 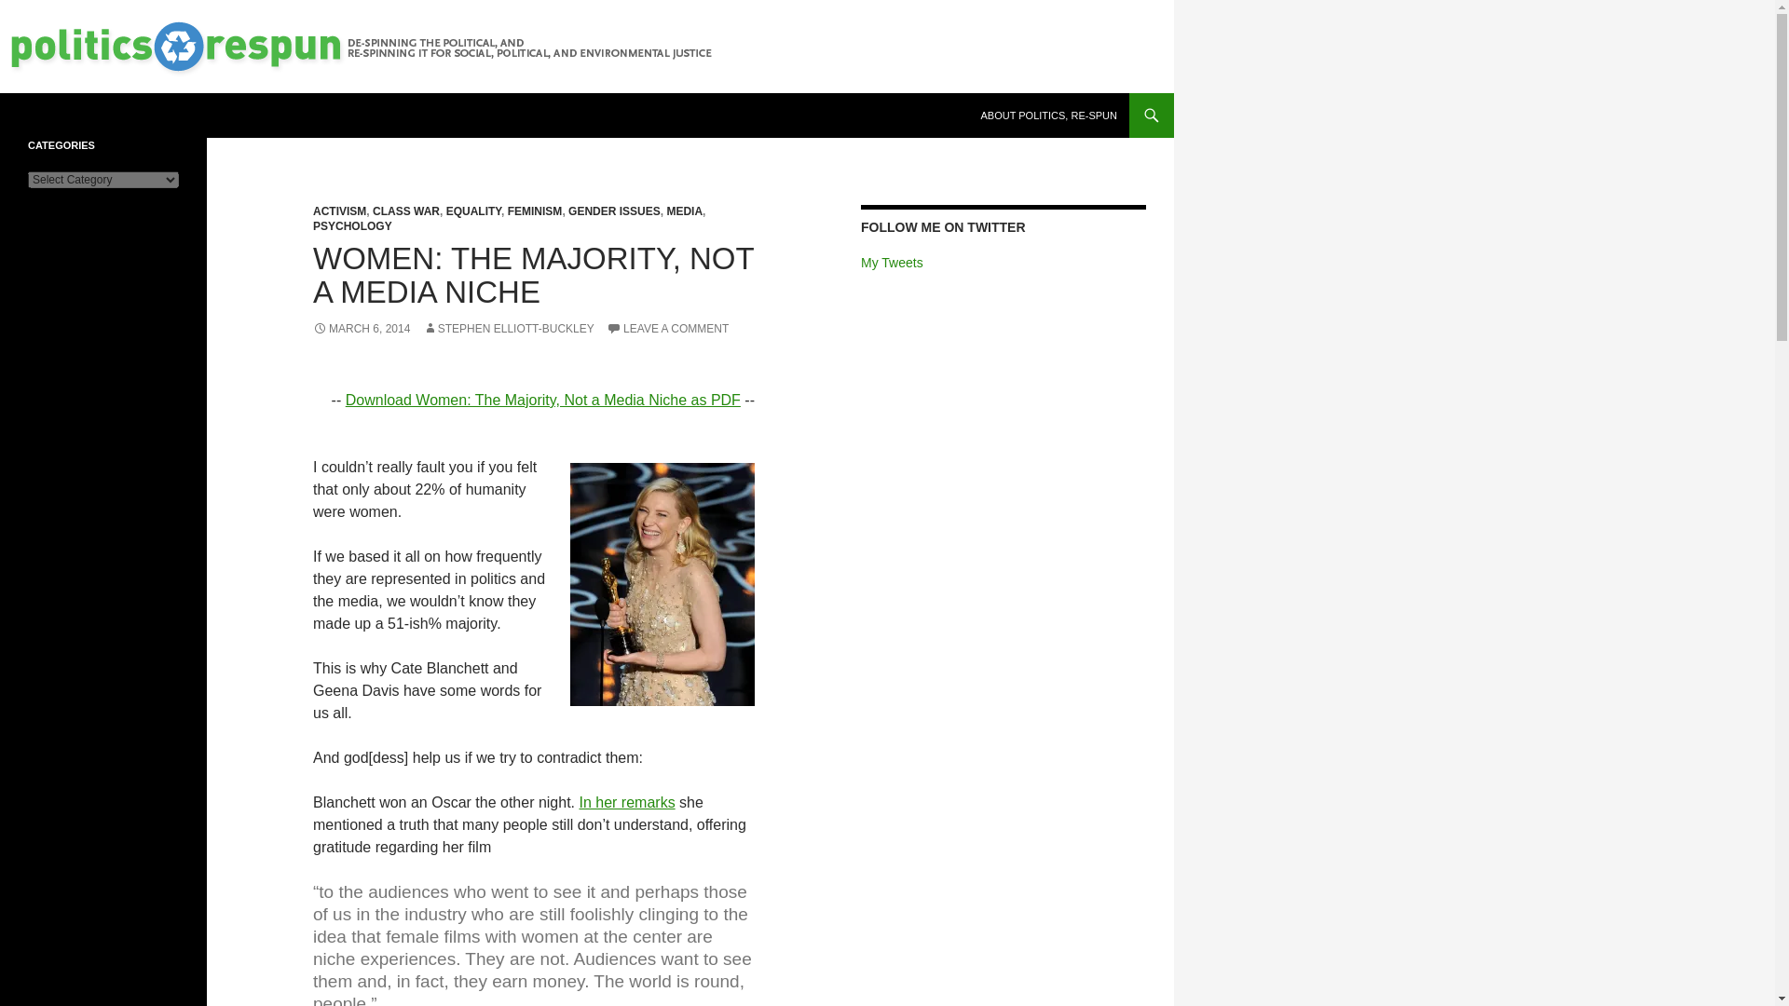 What do you see at coordinates (684, 211) in the screenshot?
I see `MEDIA` at bounding box center [684, 211].